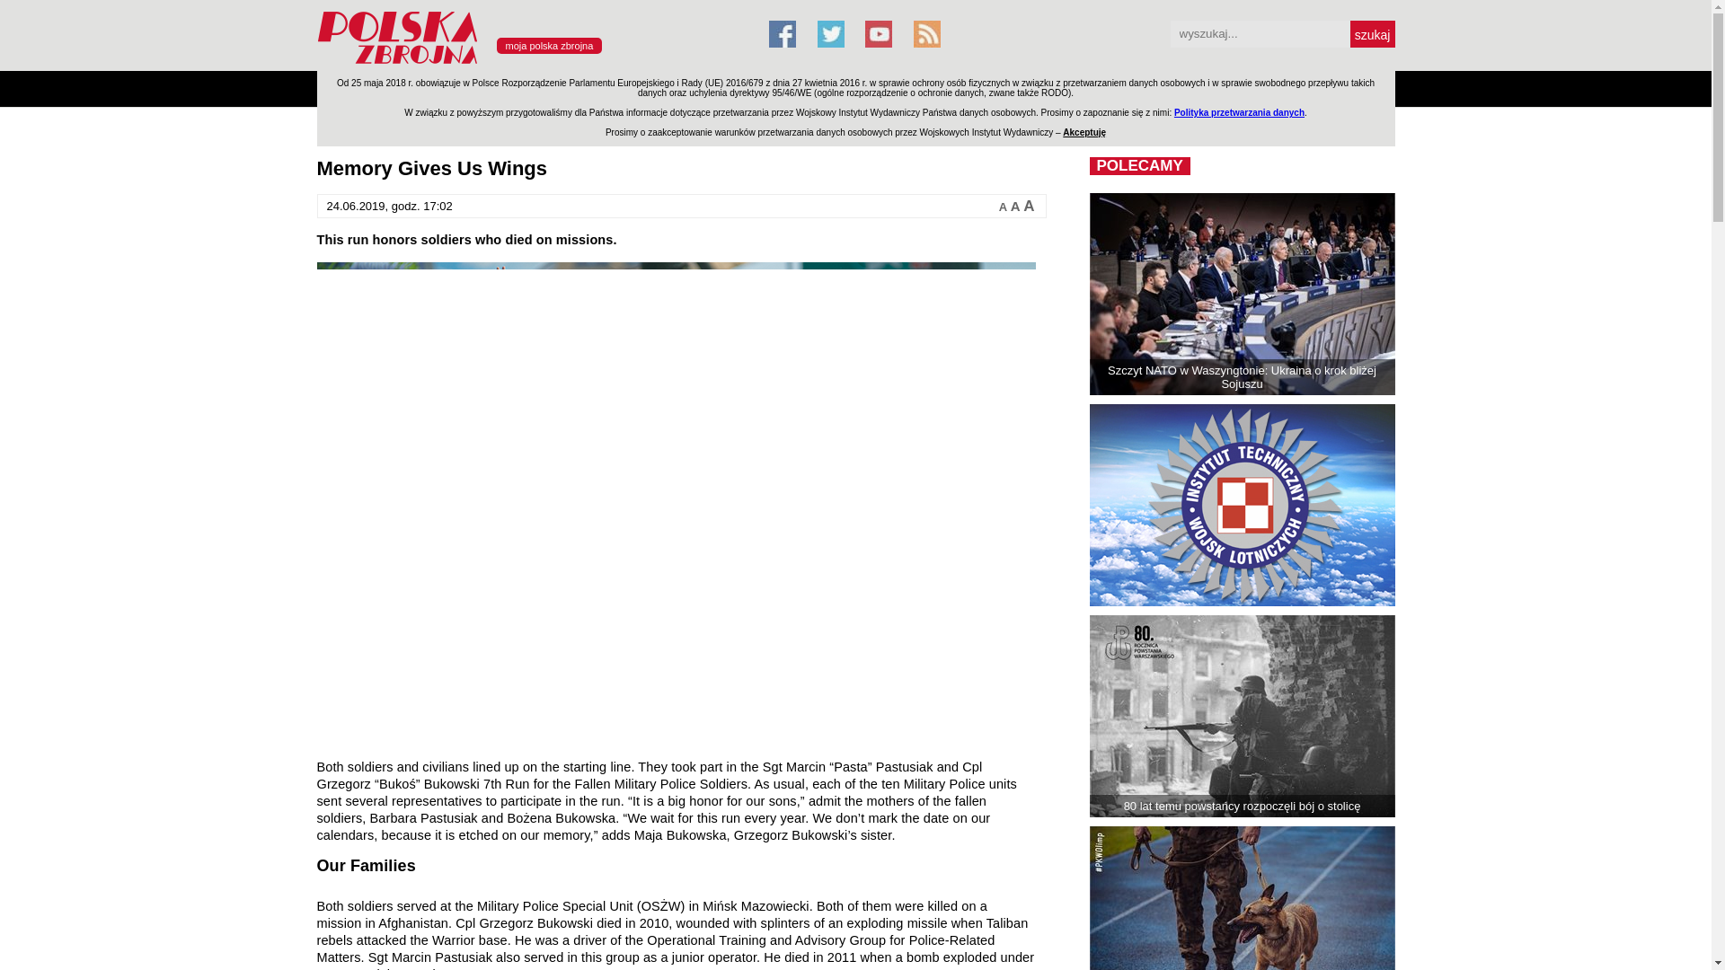 This screenshot has width=1725, height=970. I want to click on Polska Zbrojna, so click(531, 63).